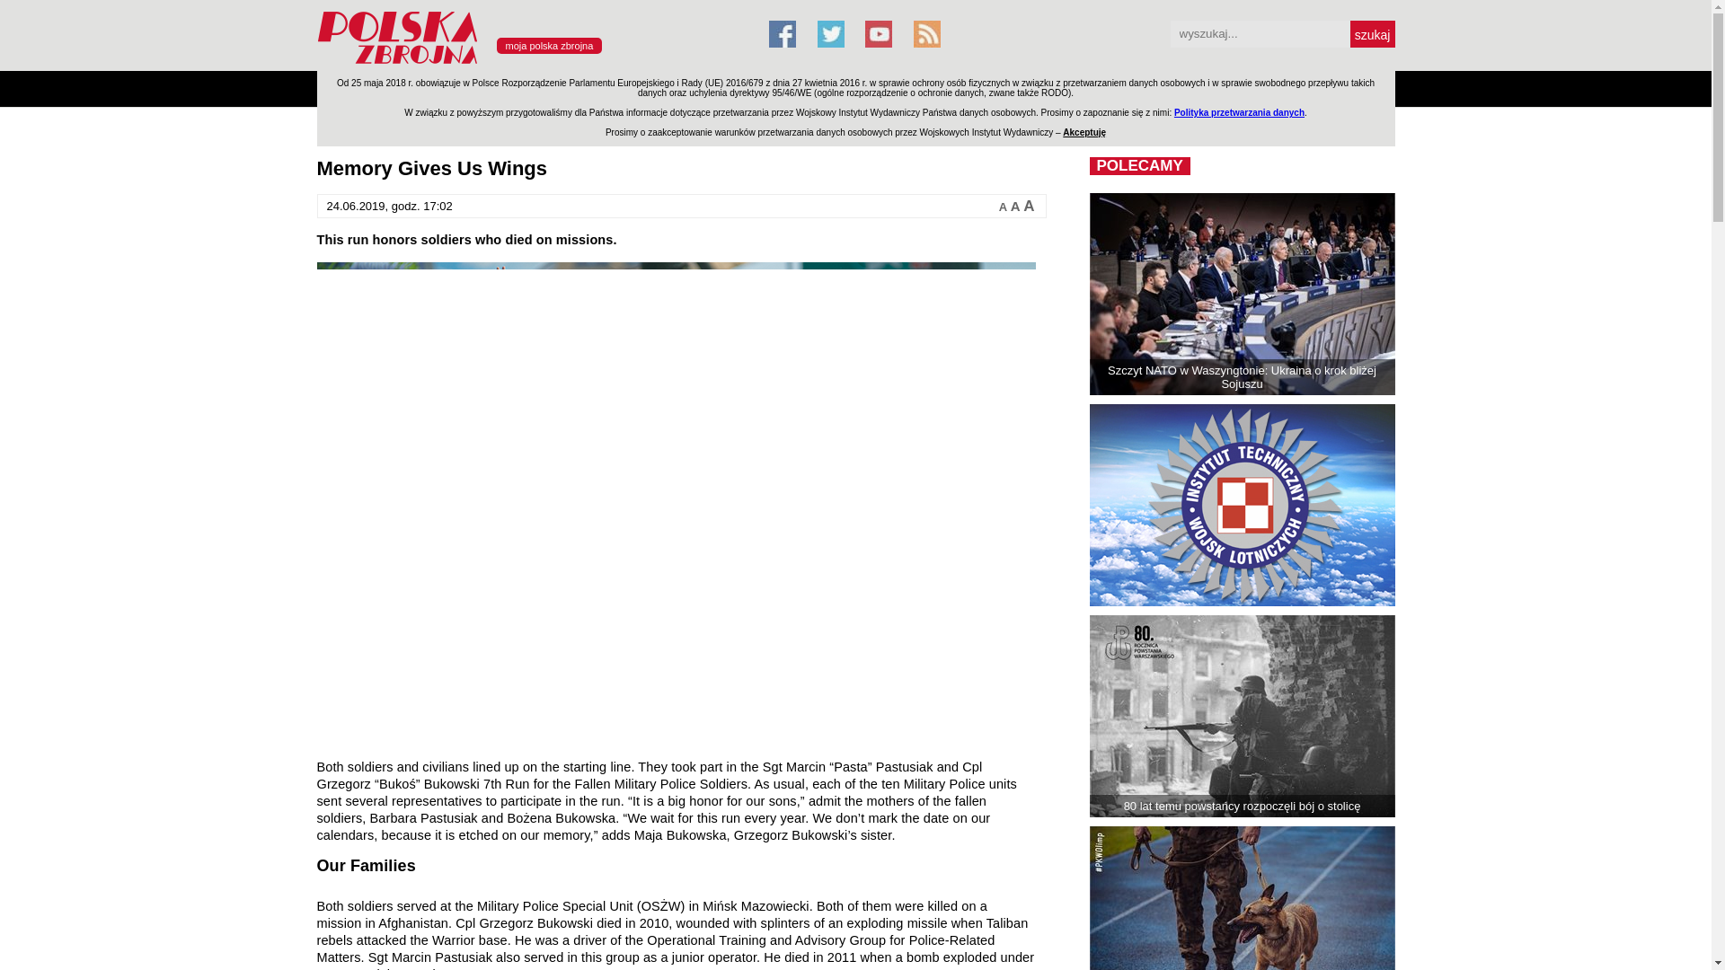 This screenshot has width=1725, height=970. I want to click on Polska Zbrojna, so click(531, 63).